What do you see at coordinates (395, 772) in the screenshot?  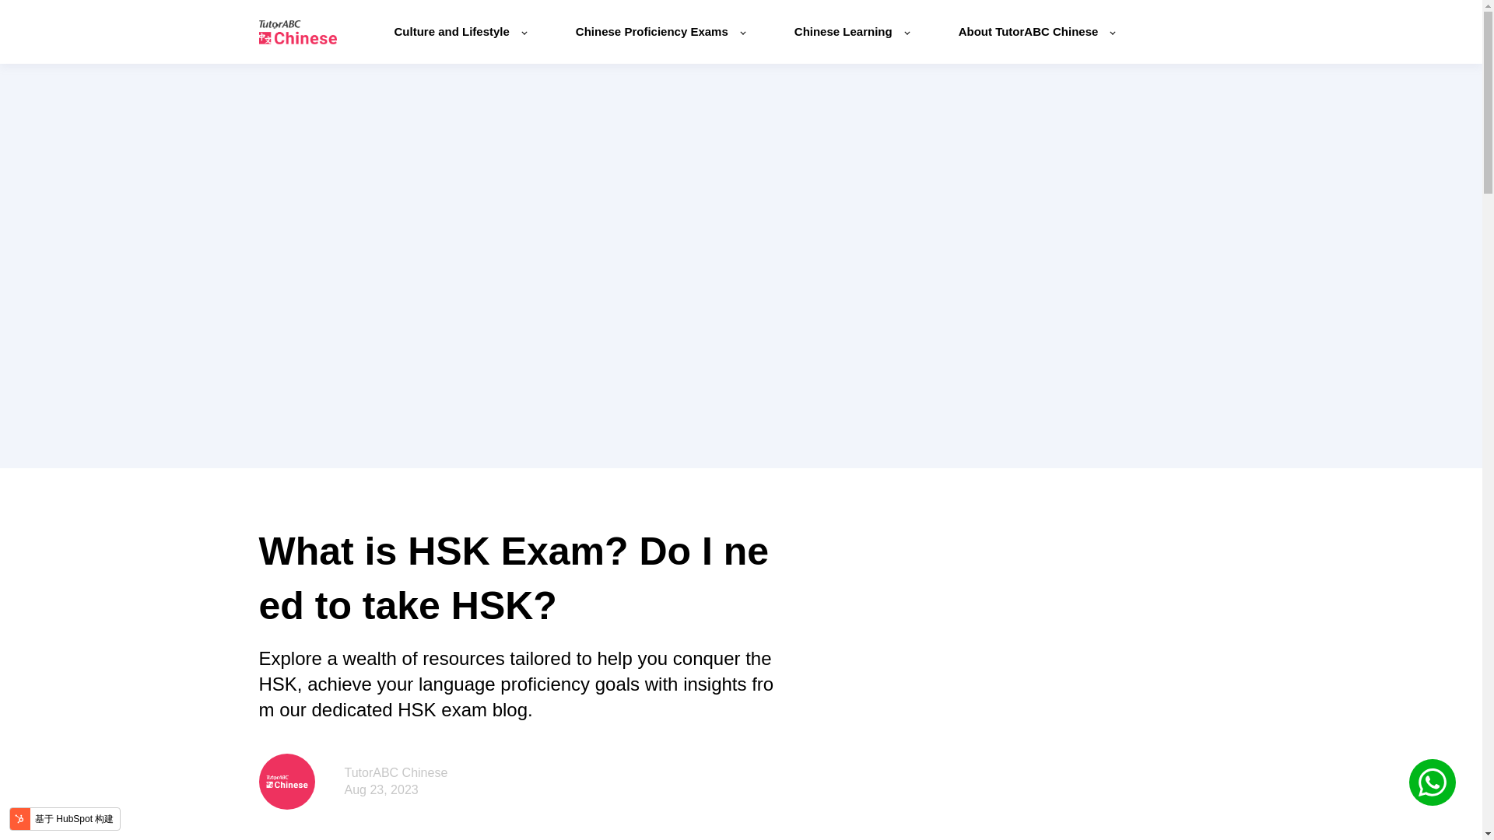 I see `TutorABC Chinese` at bounding box center [395, 772].